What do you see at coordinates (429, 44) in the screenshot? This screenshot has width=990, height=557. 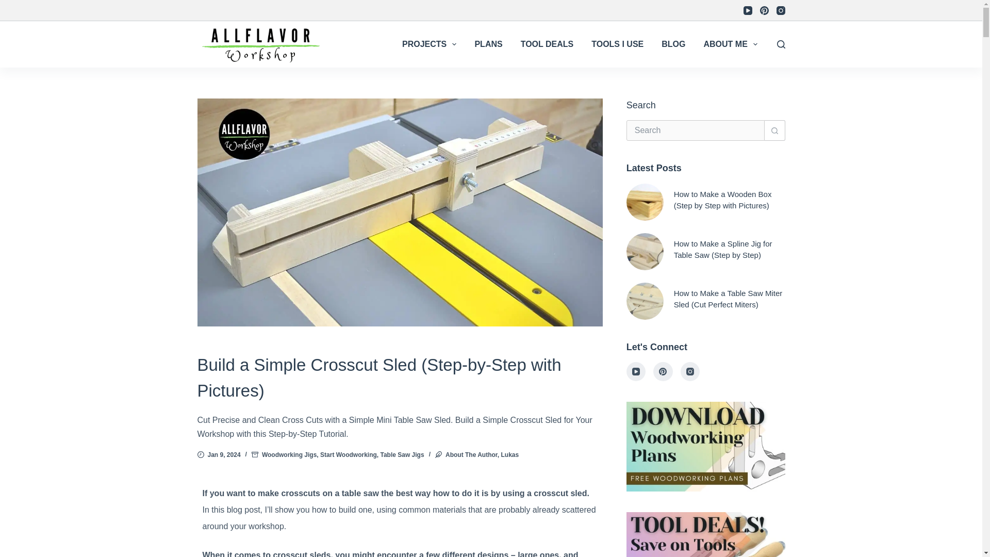 I see `PROJECTS` at bounding box center [429, 44].